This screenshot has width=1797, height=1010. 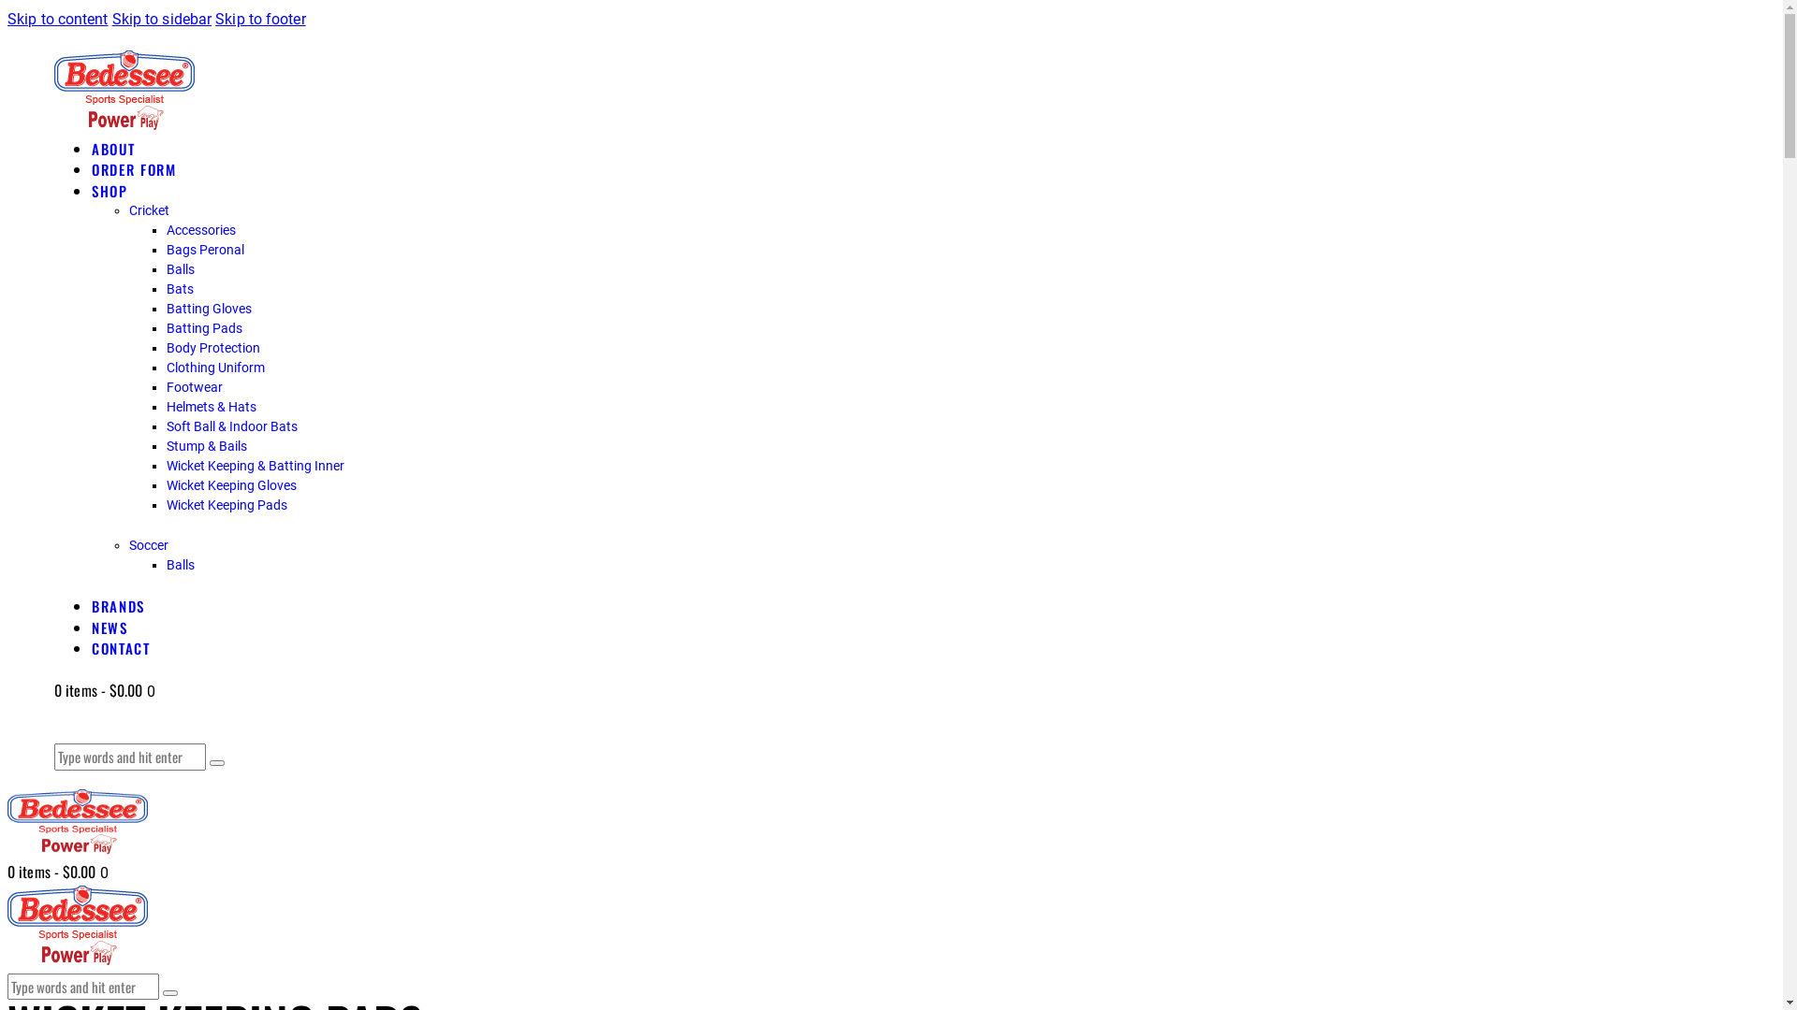 I want to click on Wicket Keeping & Batting Inner, so click(x=256, y=466).